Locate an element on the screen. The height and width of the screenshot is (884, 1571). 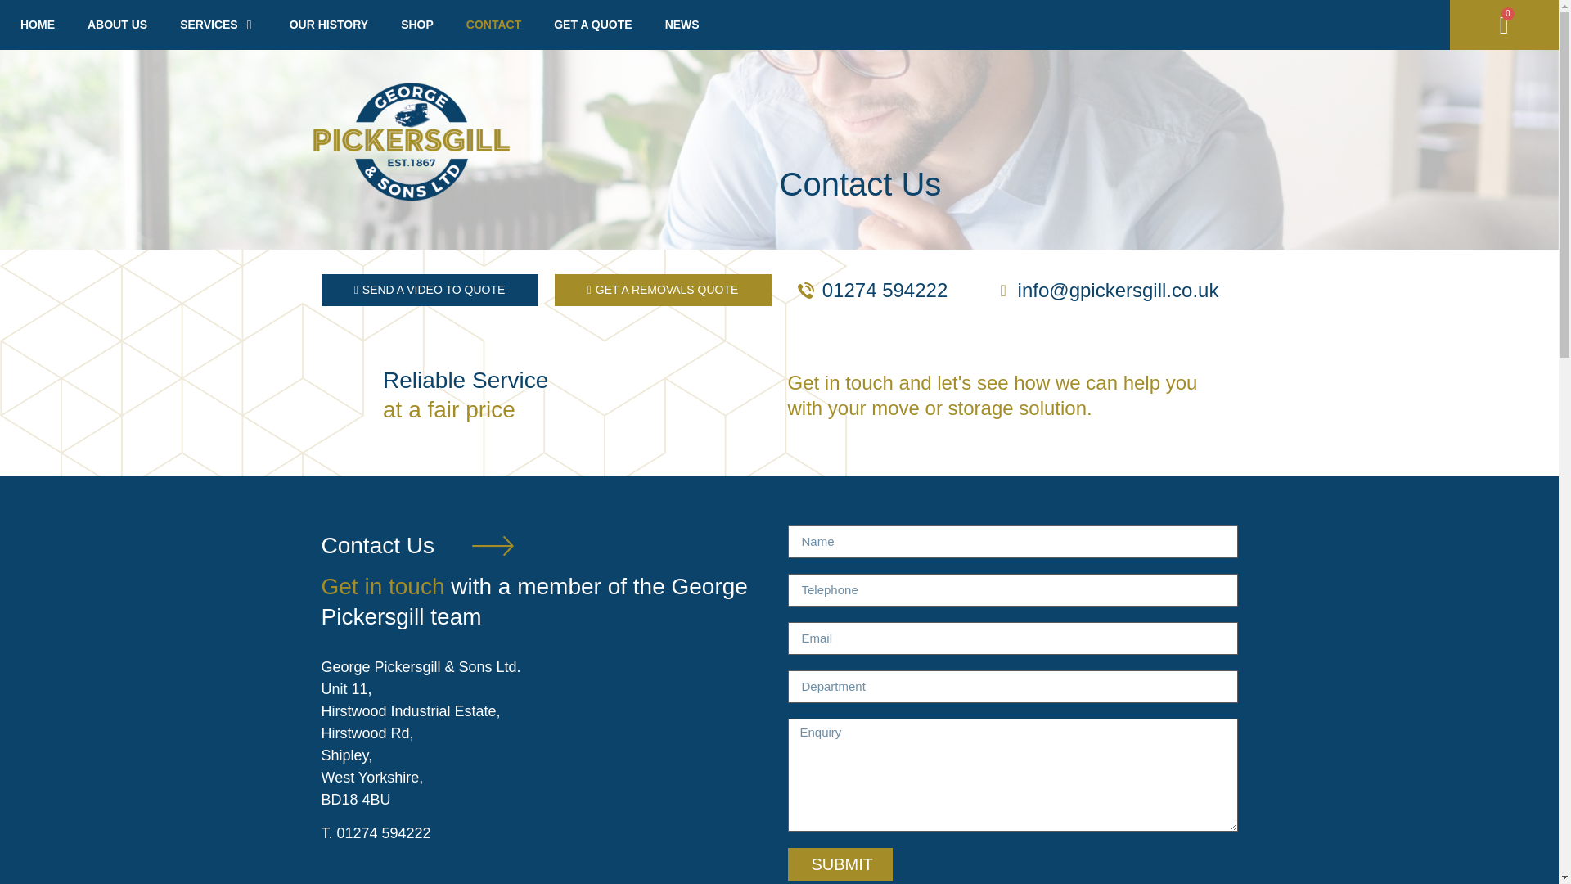
SHOP is located at coordinates (416, 25).